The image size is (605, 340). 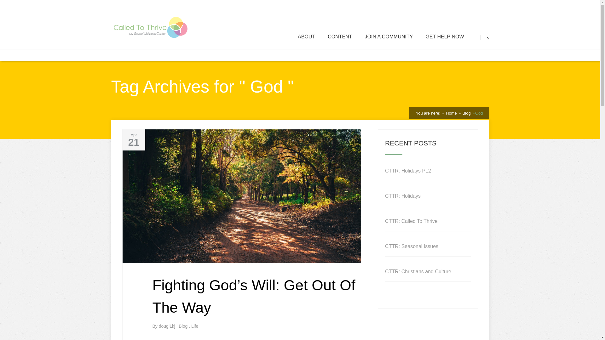 I want to click on CTTR: Christians and Culture, so click(x=418, y=271).